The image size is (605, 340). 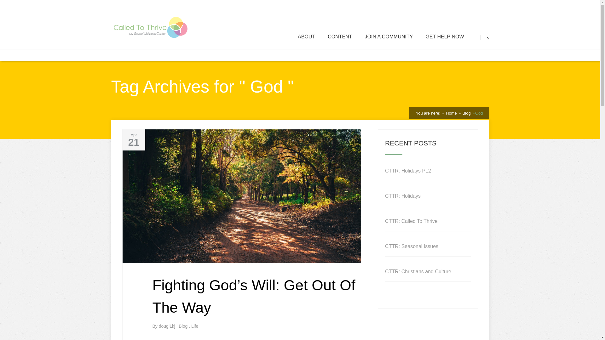 I want to click on CTTR: Christians and Culture, so click(x=418, y=271).